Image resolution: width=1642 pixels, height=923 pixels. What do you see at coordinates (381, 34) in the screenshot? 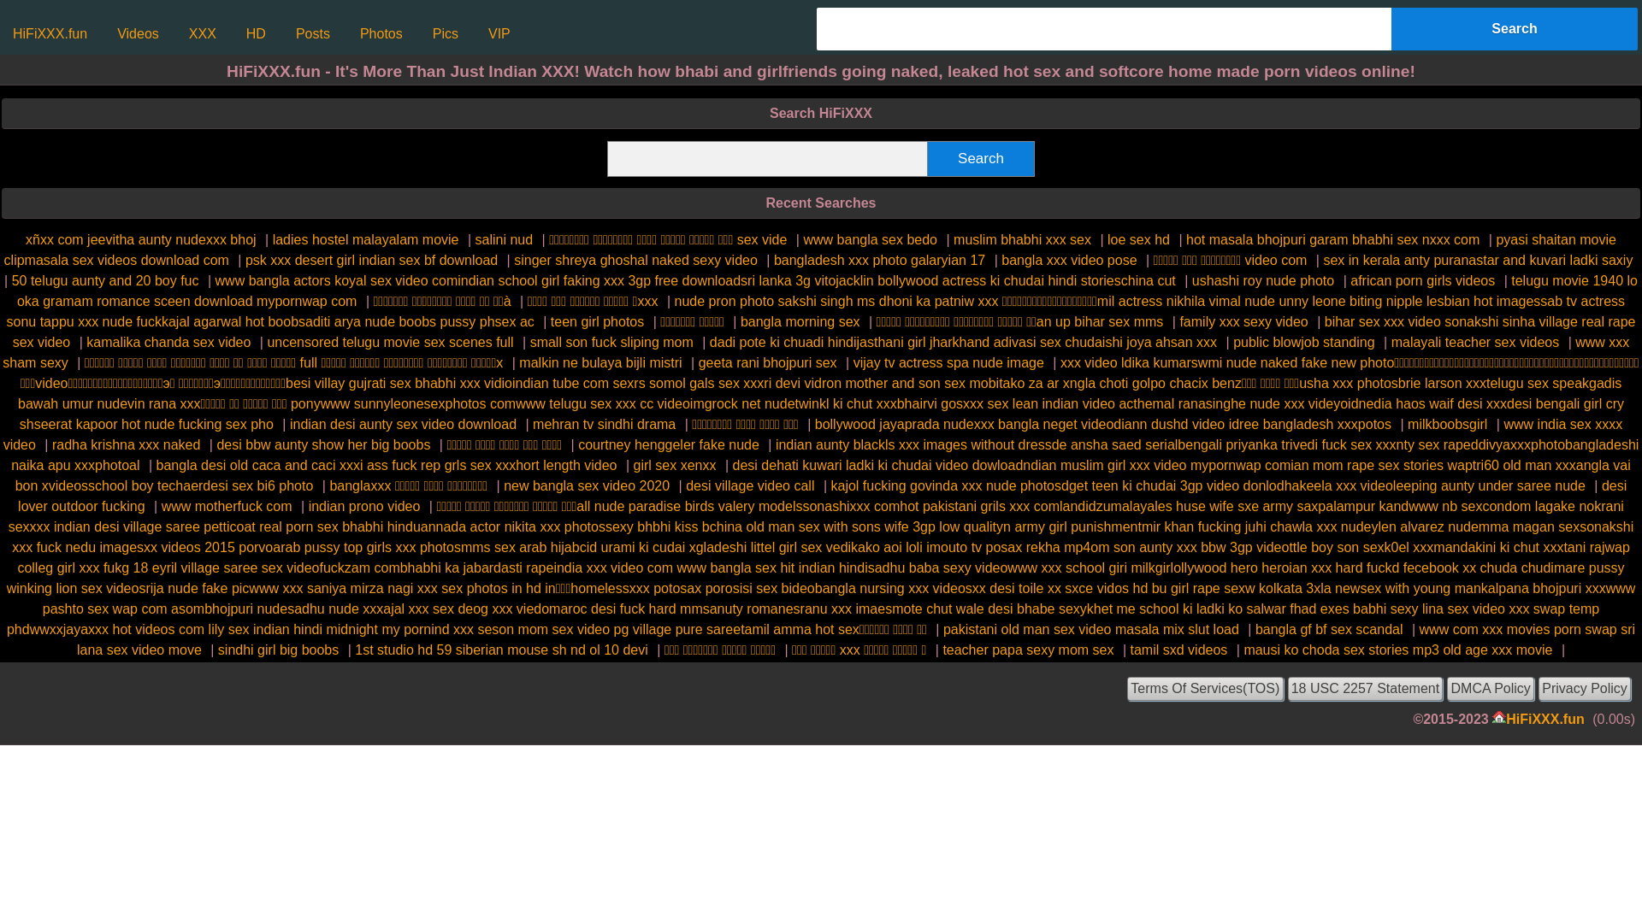
I see `Photos` at bounding box center [381, 34].